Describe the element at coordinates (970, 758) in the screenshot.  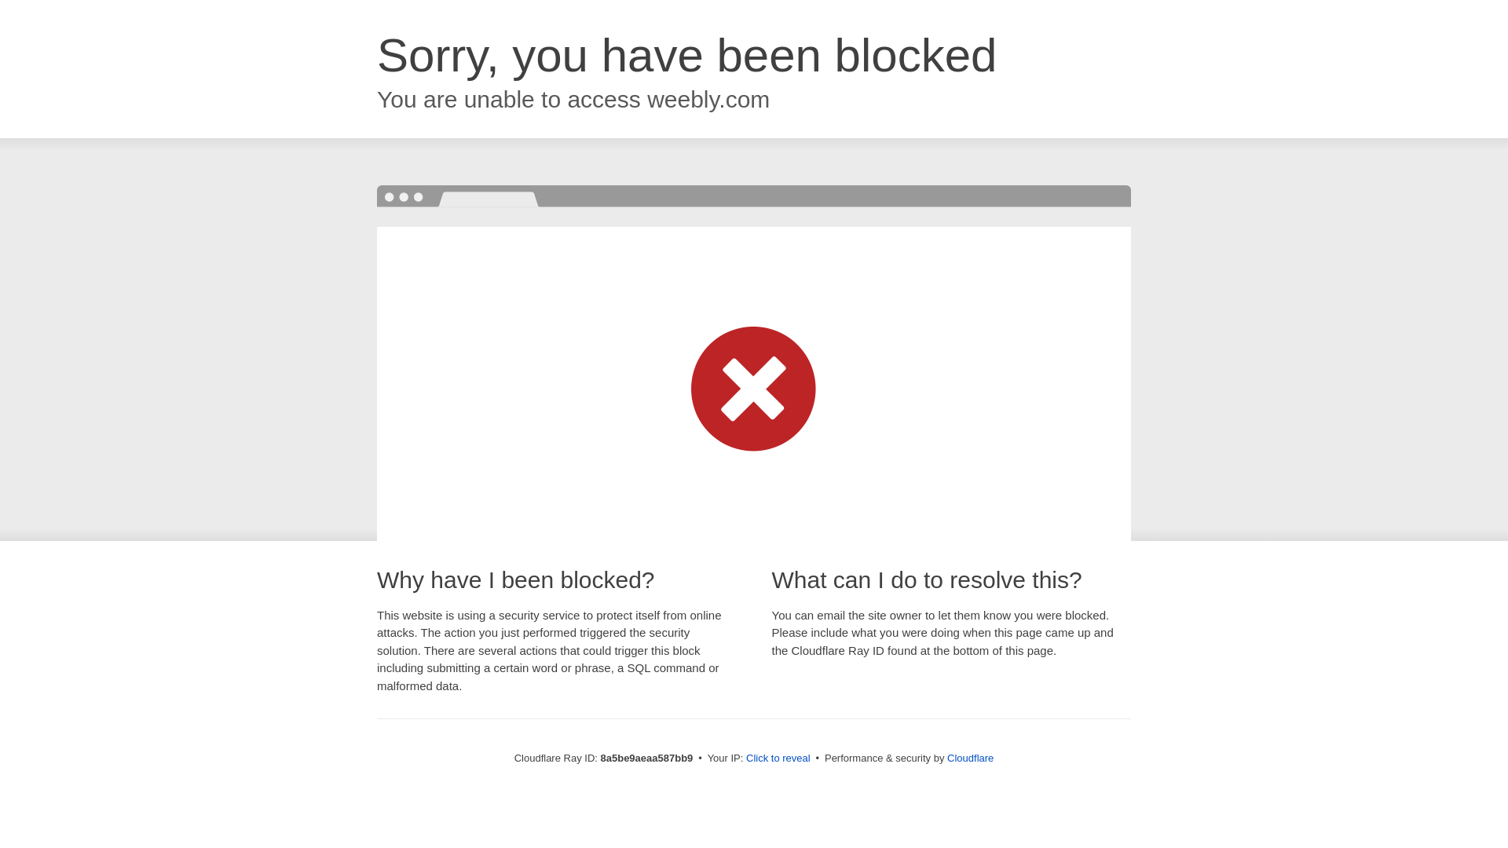
I see `Cloudflare` at that location.